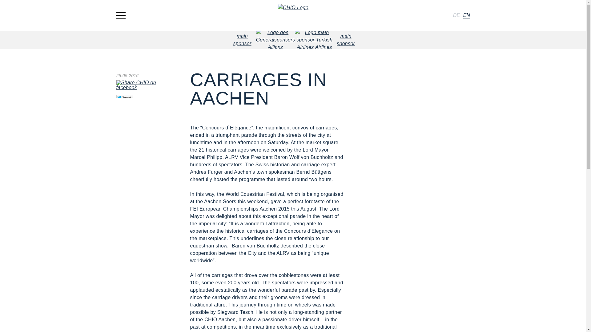 This screenshot has height=332, width=591. I want to click on DE, so click(457, 15).